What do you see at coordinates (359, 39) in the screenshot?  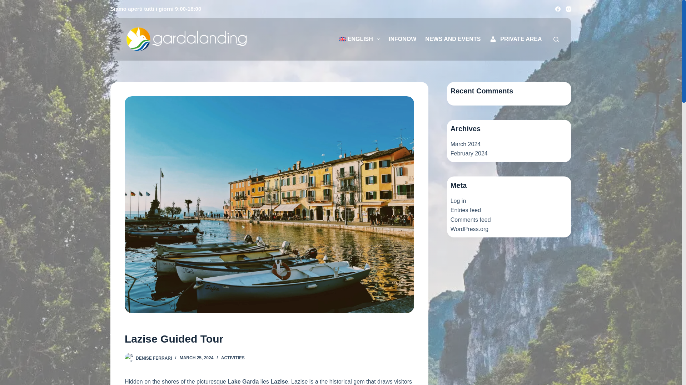 I see `ENGLISH` at bounding box center [359, 39].